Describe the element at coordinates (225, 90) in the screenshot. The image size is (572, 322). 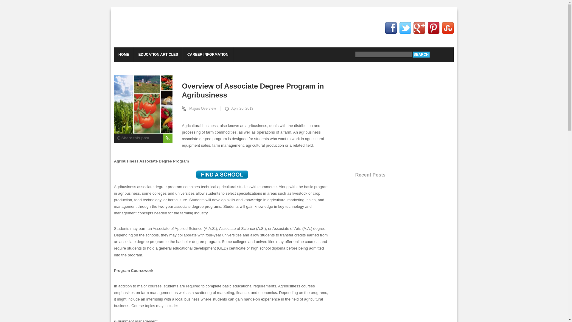
I see `Overview of Associate Degree Program in Agribusiness` at that location.